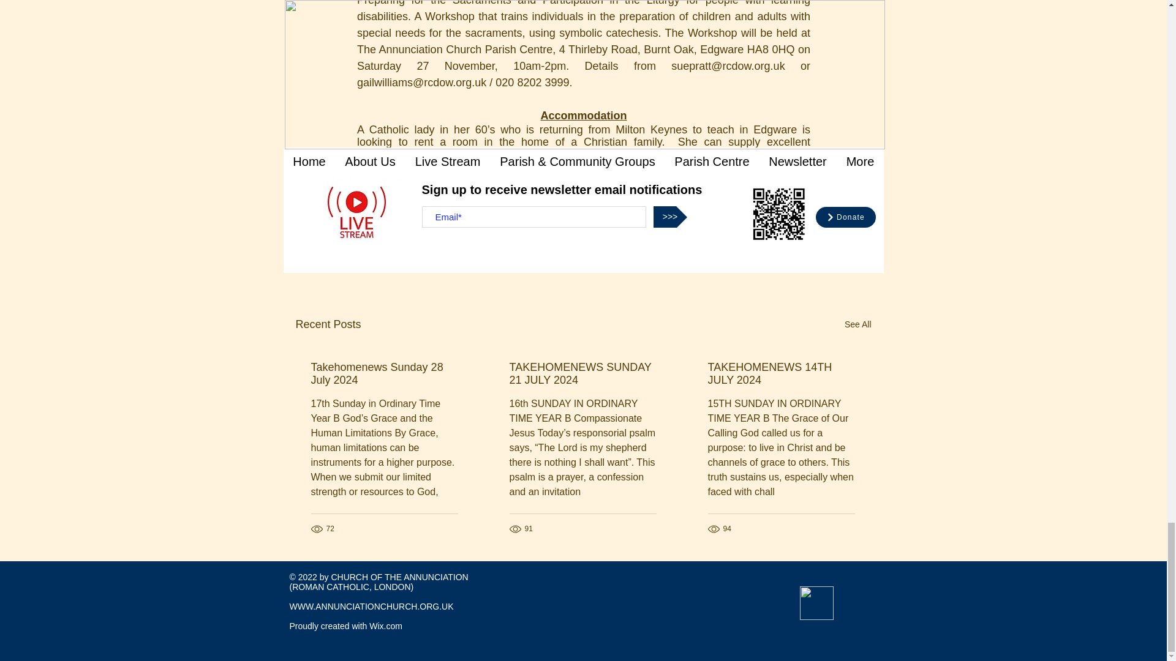  What do you see at coordinates (385, 626) in the screenshot?
I see `Wix.com` at bounding box center [385, 626].